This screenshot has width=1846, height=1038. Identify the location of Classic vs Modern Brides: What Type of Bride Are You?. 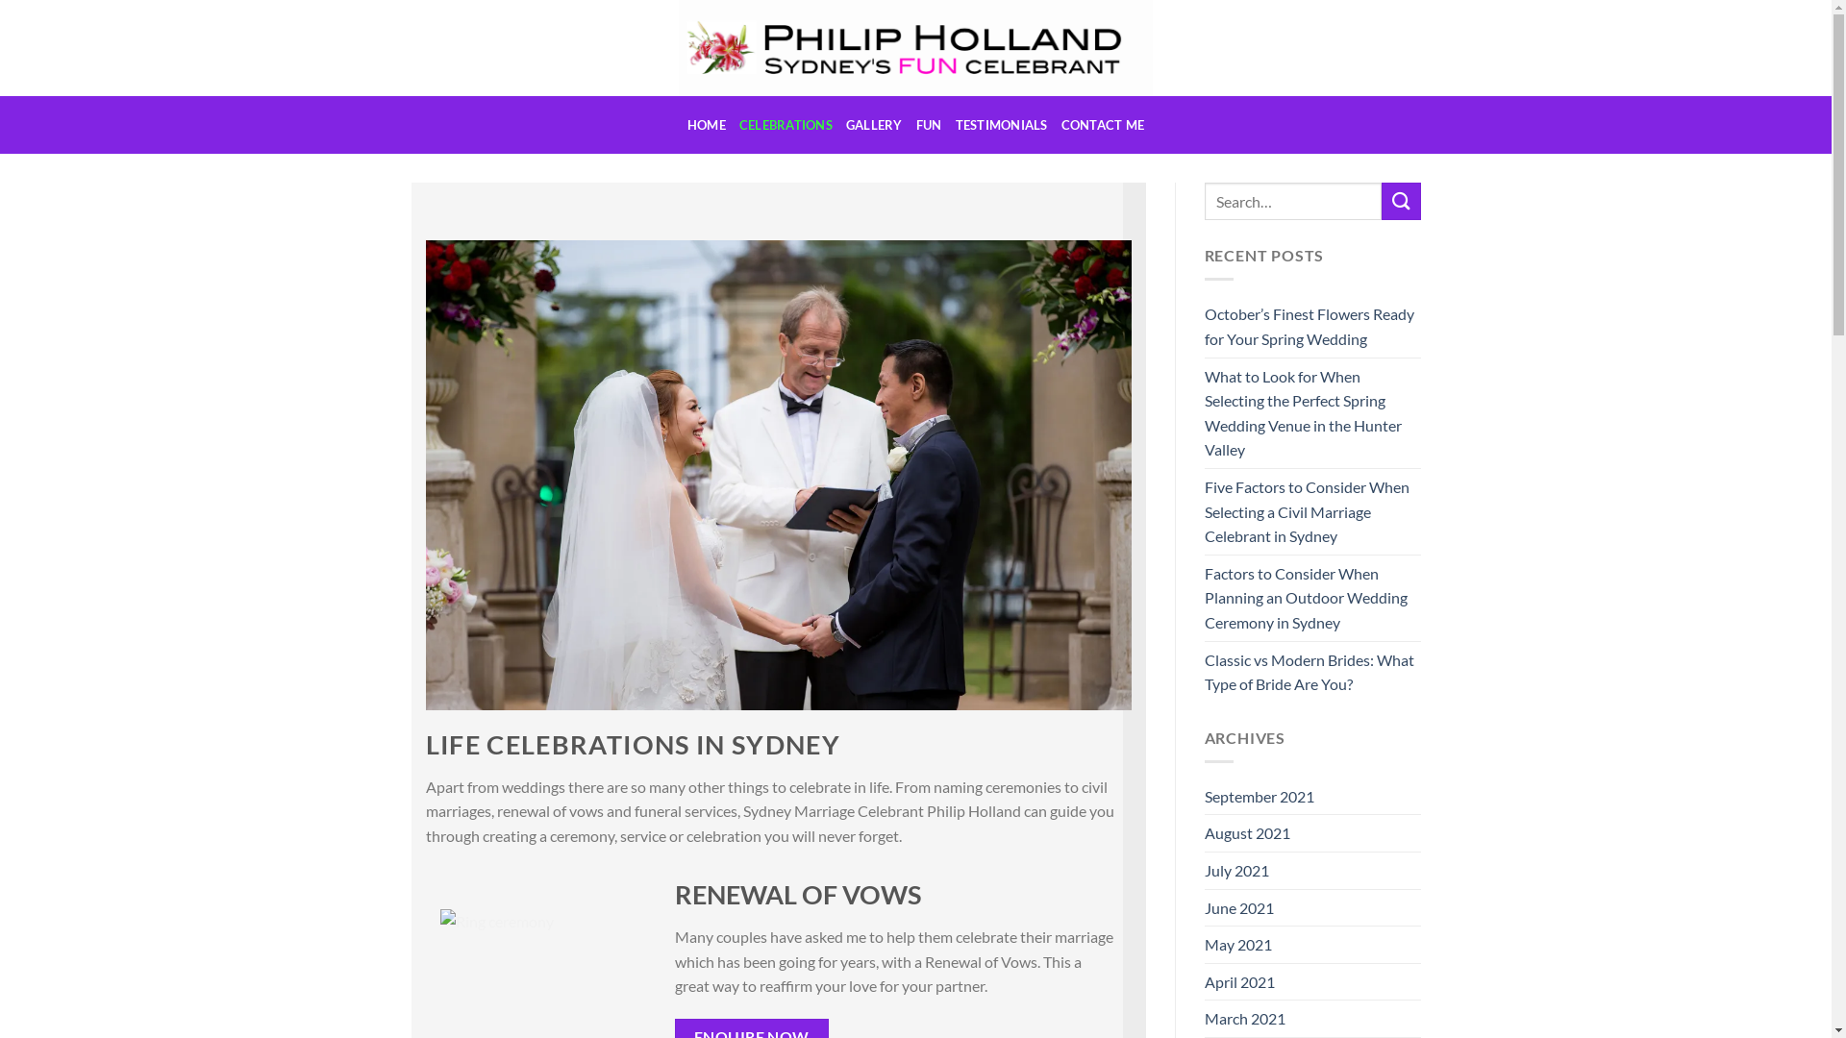
(1311, 673).